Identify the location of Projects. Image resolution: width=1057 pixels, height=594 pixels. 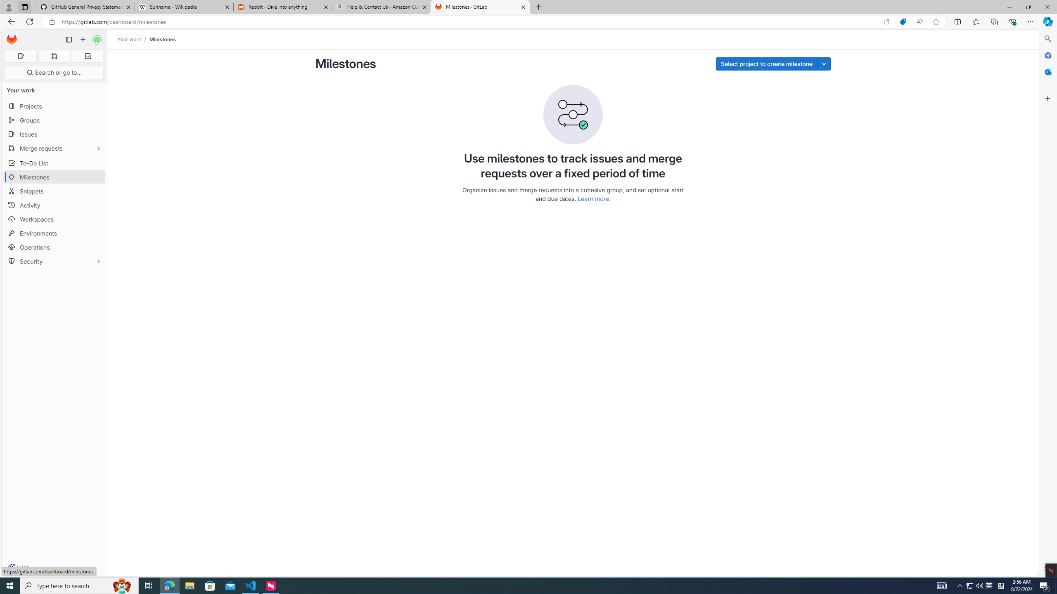
(55, 106).